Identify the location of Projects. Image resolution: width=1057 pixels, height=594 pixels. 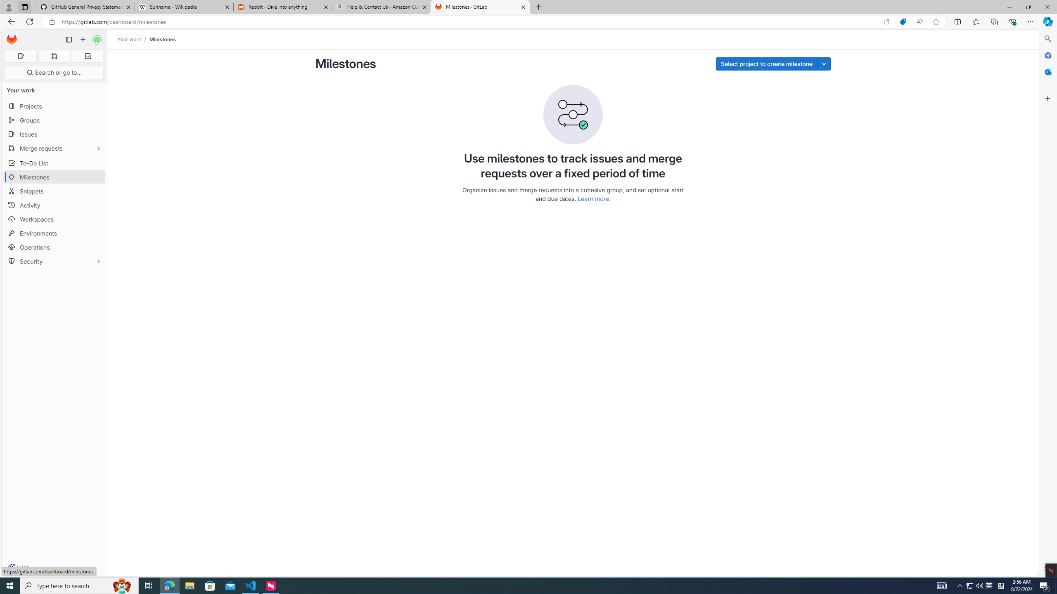
(55, 106).